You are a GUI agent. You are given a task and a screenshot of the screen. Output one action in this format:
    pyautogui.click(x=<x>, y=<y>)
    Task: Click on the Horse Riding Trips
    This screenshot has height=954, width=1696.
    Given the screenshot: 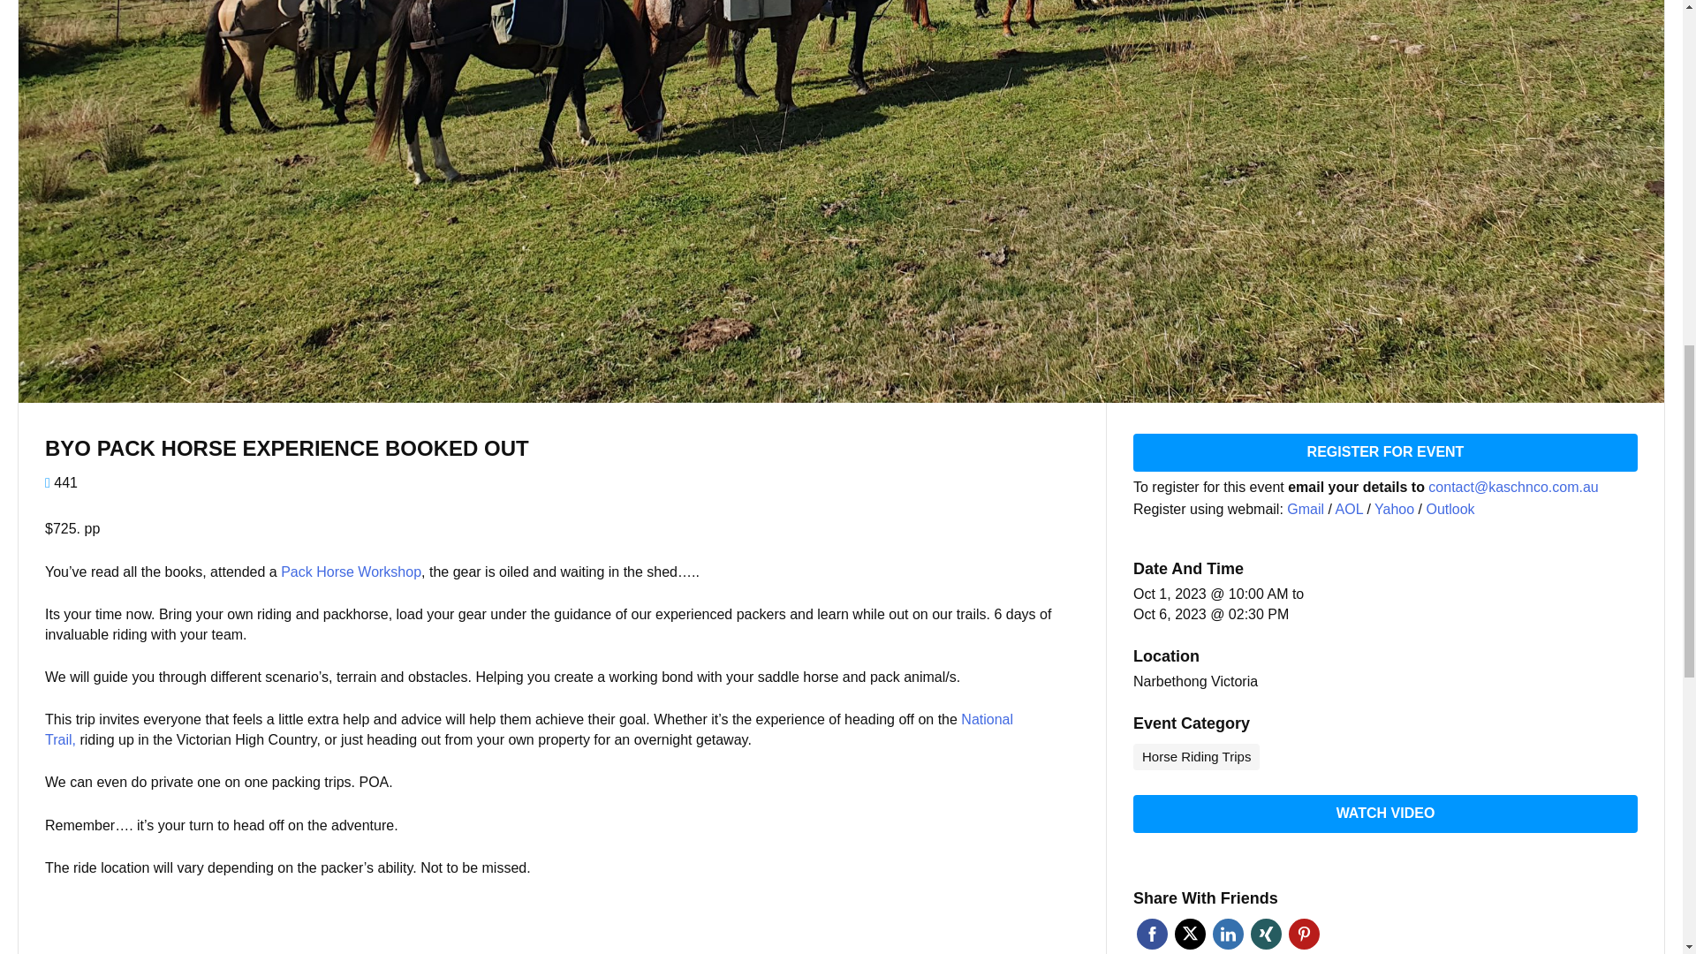 What is the action you would take?
    pyautogui.click(x=1196, y=756)
    